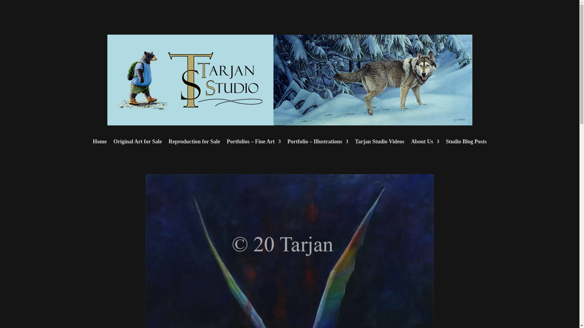  Describe the element at coordinates (100, 143) in the screenshot. I see `Home` at that location.